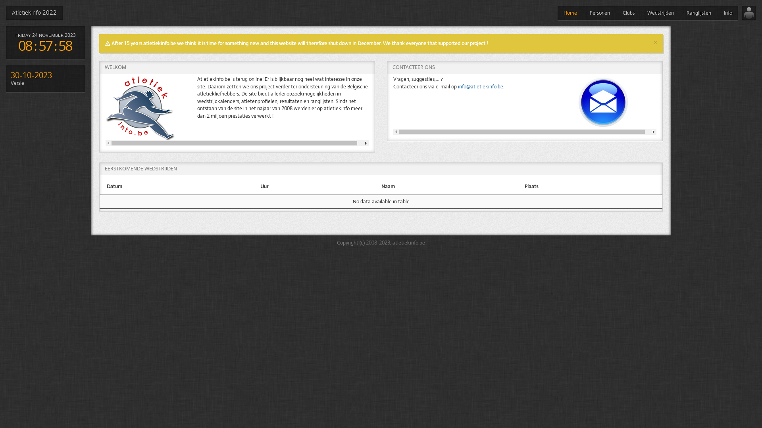 This screenshot has width=762, height=428. Describe the element at coordinates (660, 13) in the screenshot. I see `Wedstrijden` at that location.